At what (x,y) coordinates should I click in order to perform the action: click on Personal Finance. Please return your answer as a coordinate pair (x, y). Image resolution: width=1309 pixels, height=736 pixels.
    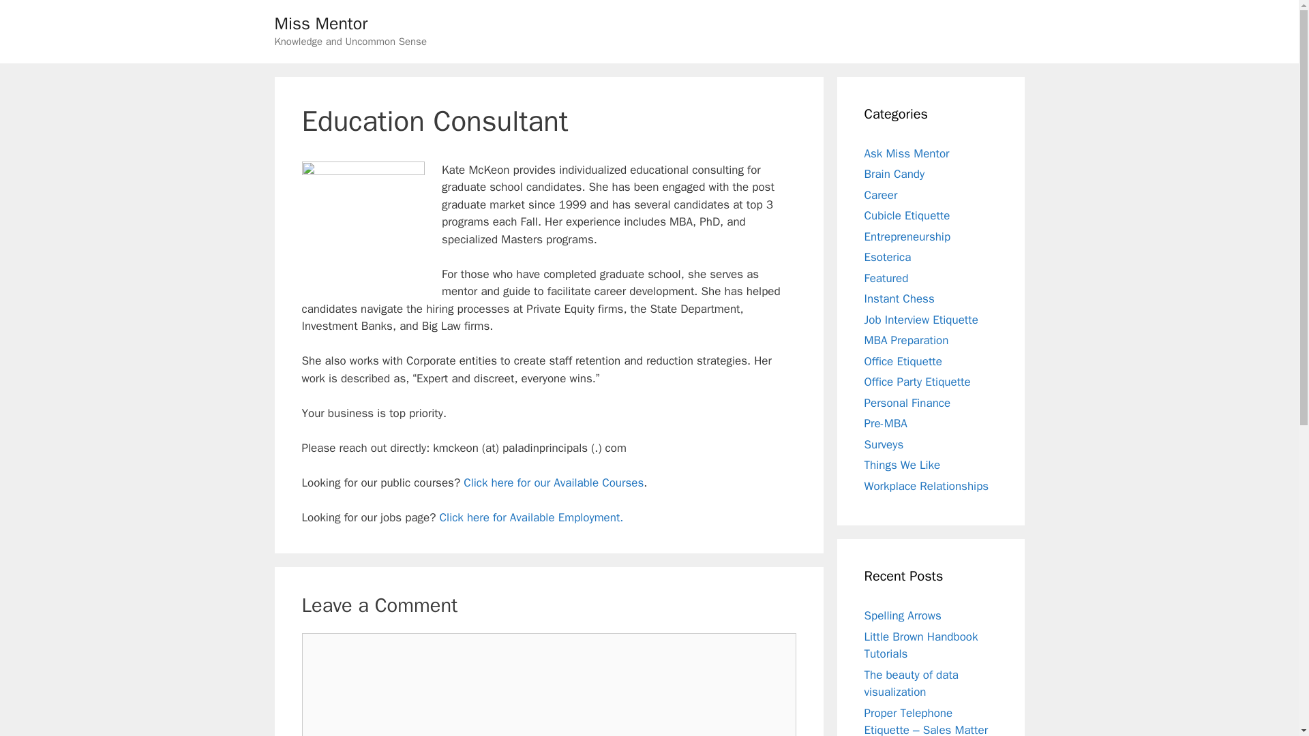
    Looking at the image, I should click on (907, 402).